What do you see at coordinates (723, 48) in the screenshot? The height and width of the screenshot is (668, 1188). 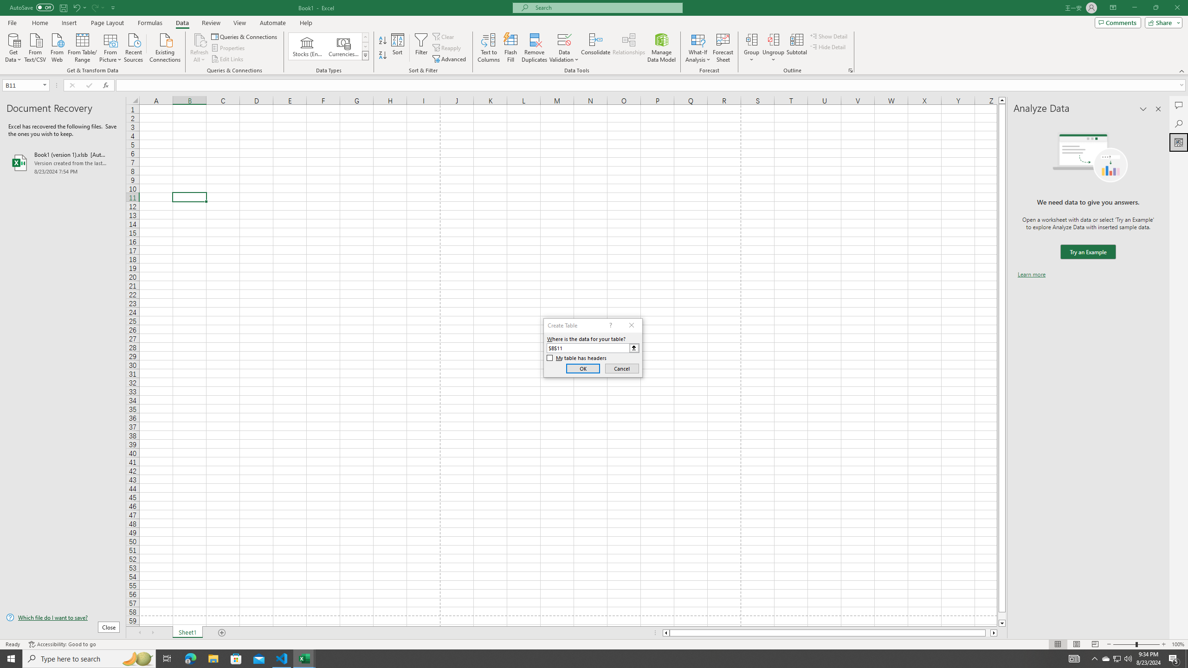 I see `Forecast Sheet` at bounding box center [723, 48].